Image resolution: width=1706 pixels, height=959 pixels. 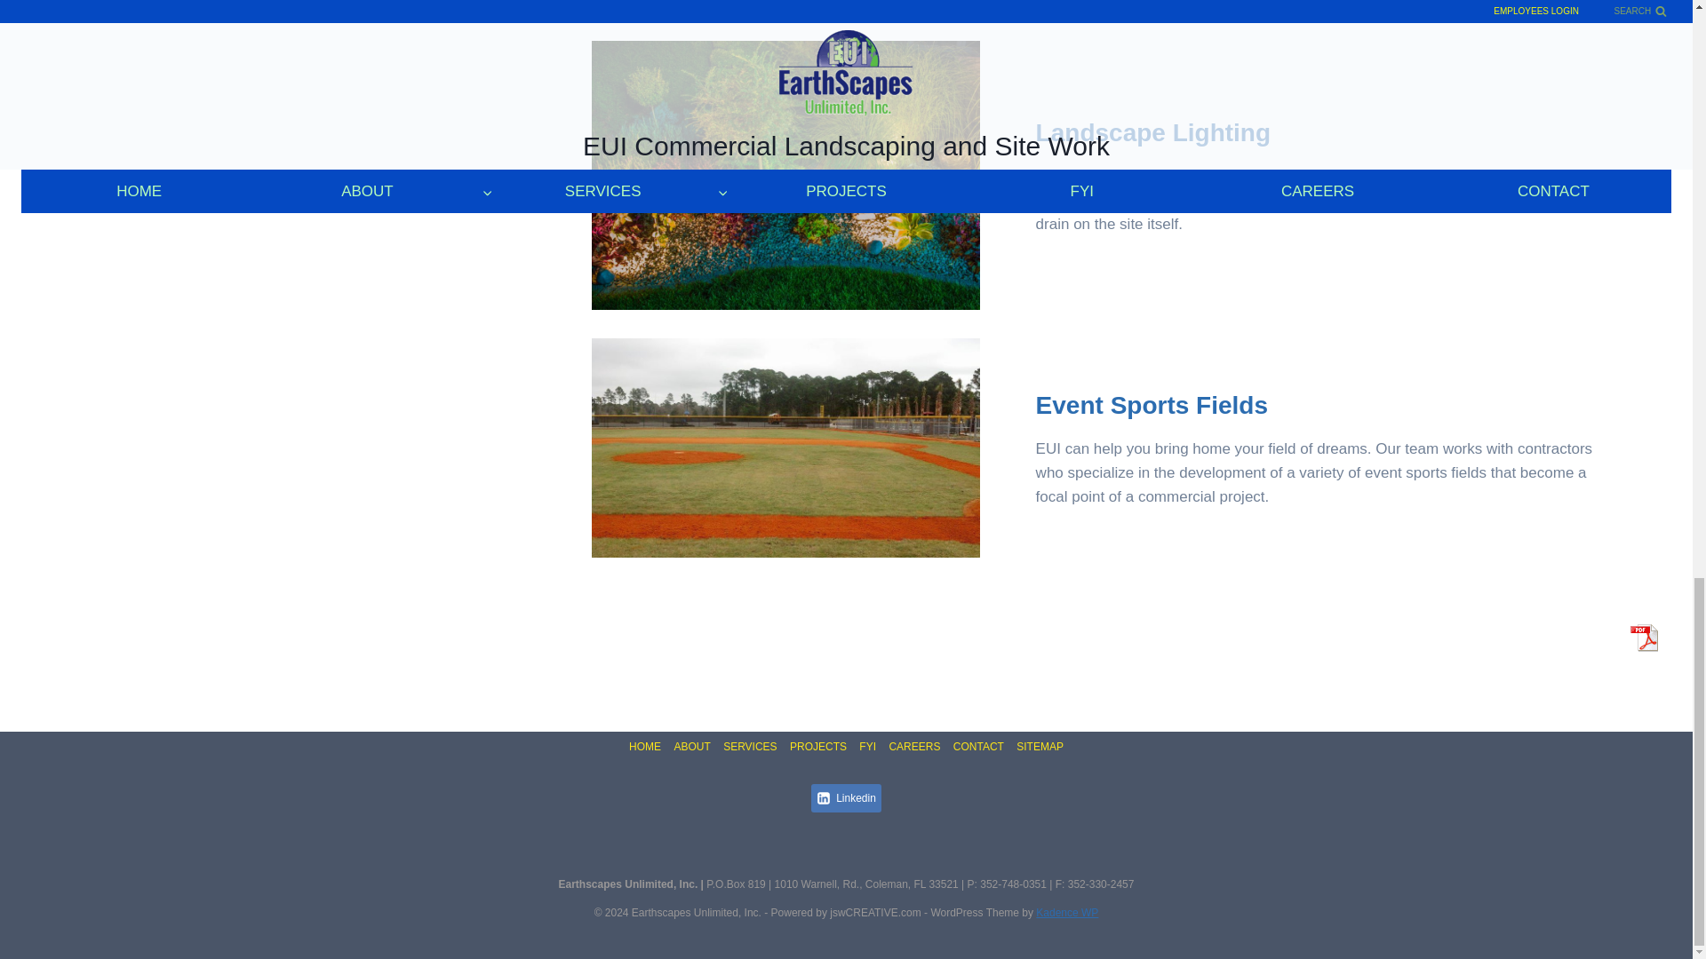 I want to click on PROJECTS, so click(x=817, y=748).